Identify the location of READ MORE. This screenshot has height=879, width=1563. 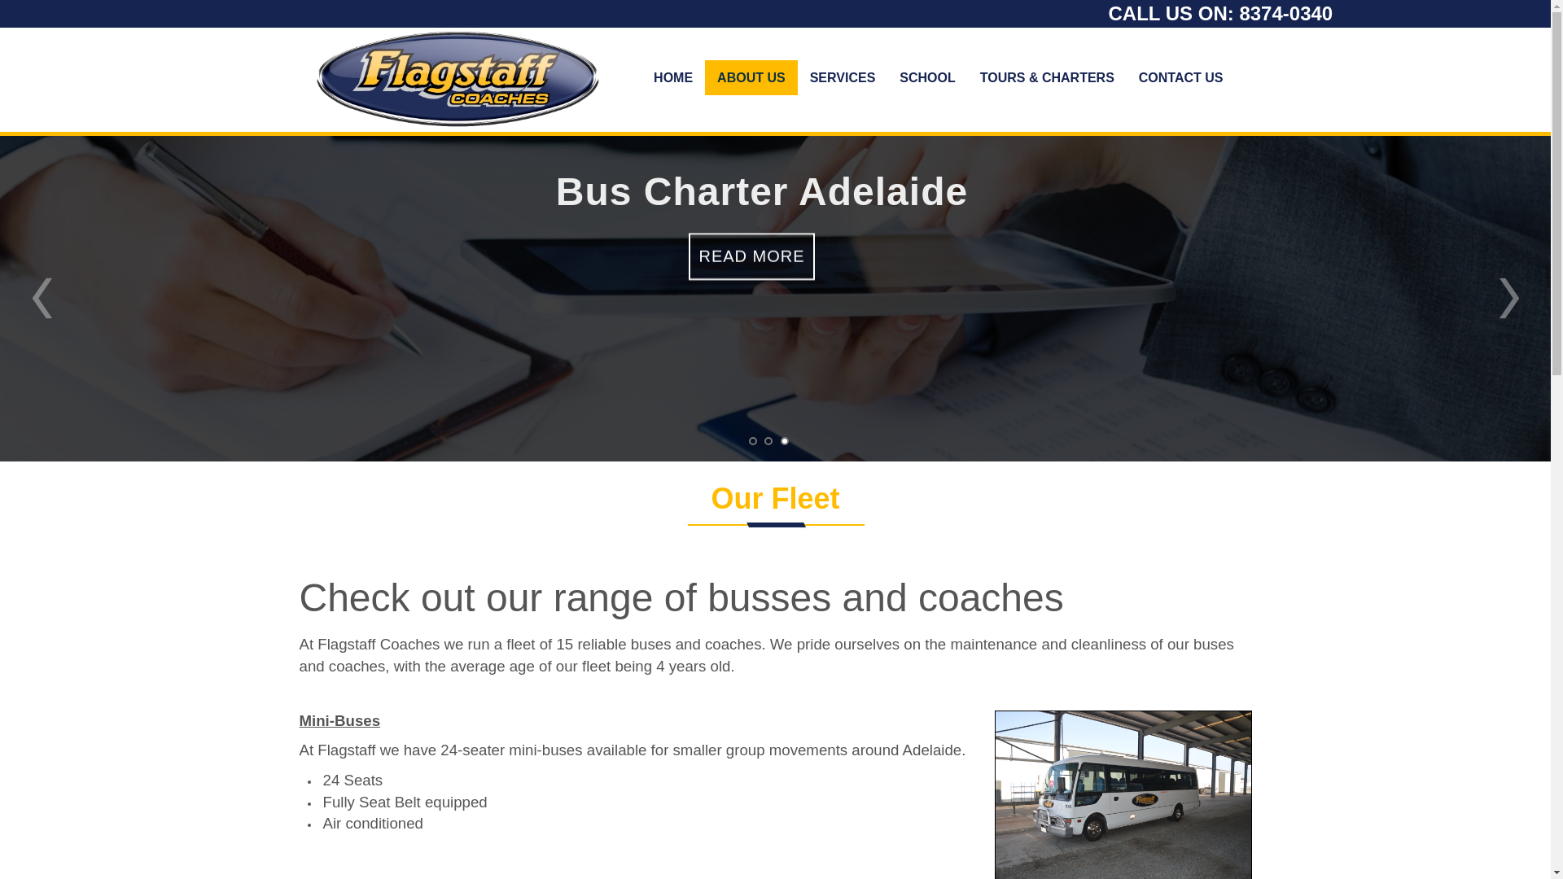
(751, 265).